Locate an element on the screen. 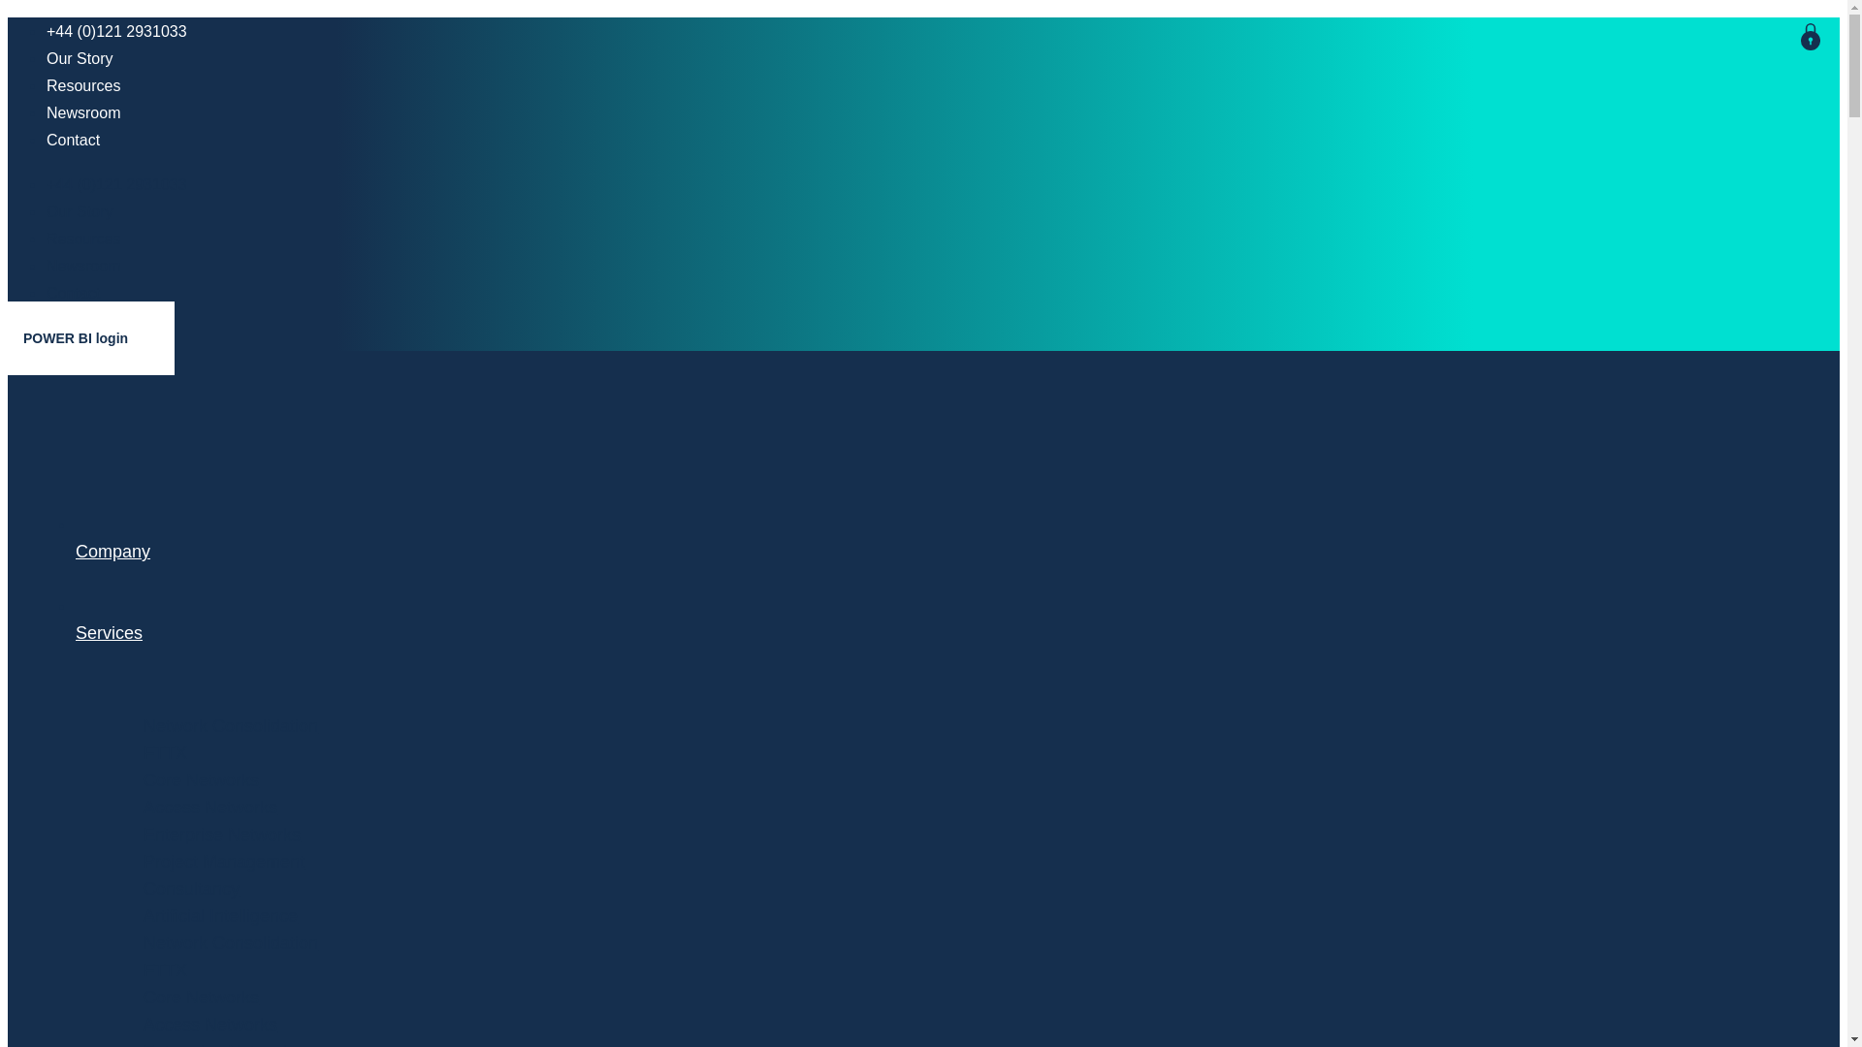 The image size is (1862, 1047). Access Networks is located at coordinates (209, 807).